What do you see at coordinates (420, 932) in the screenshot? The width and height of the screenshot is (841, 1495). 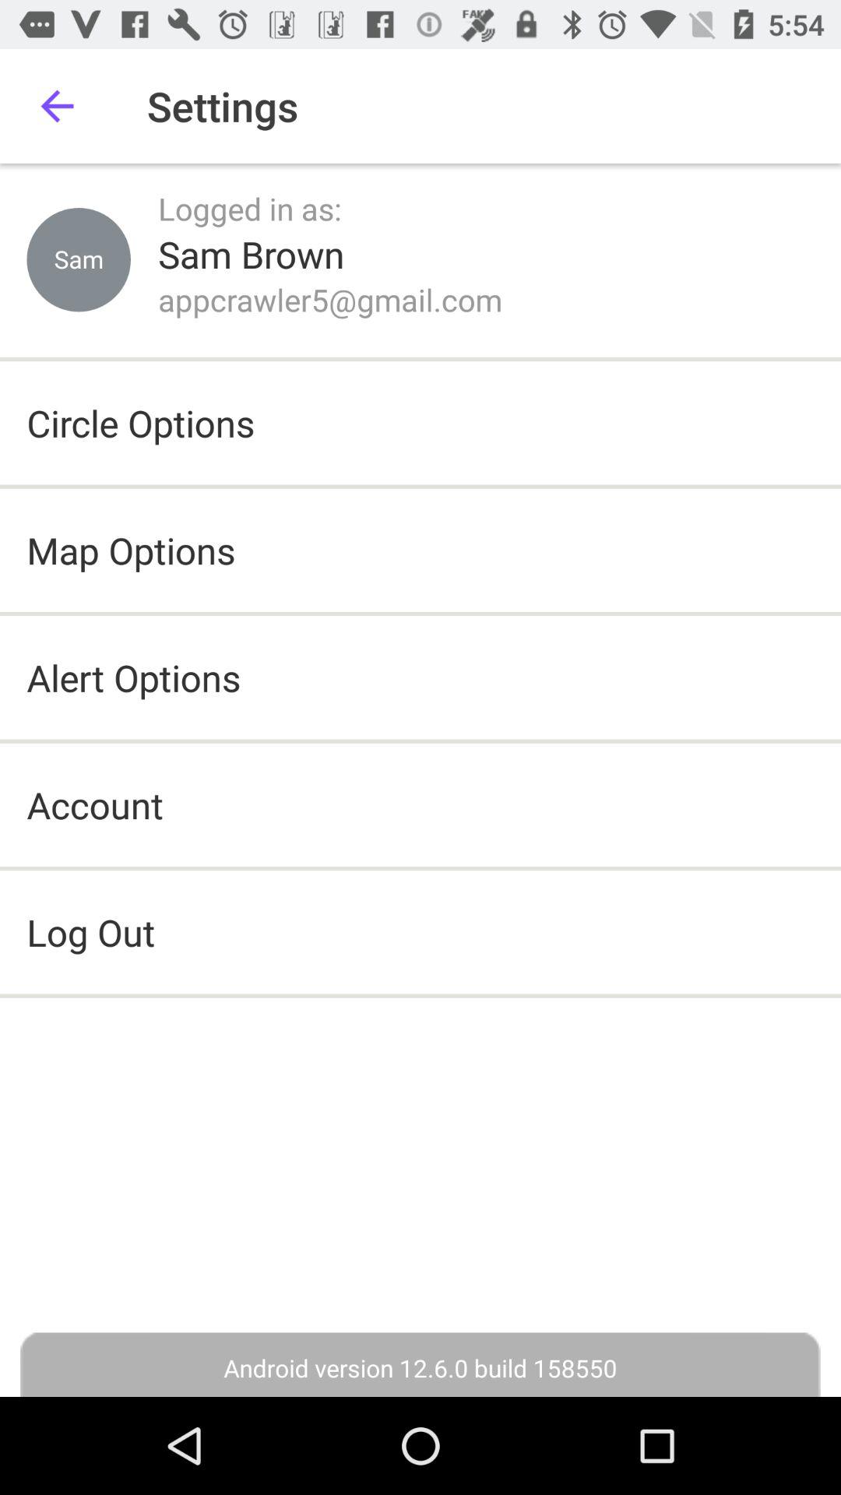 I see `jump until log out` at bounding box center [420, 932].